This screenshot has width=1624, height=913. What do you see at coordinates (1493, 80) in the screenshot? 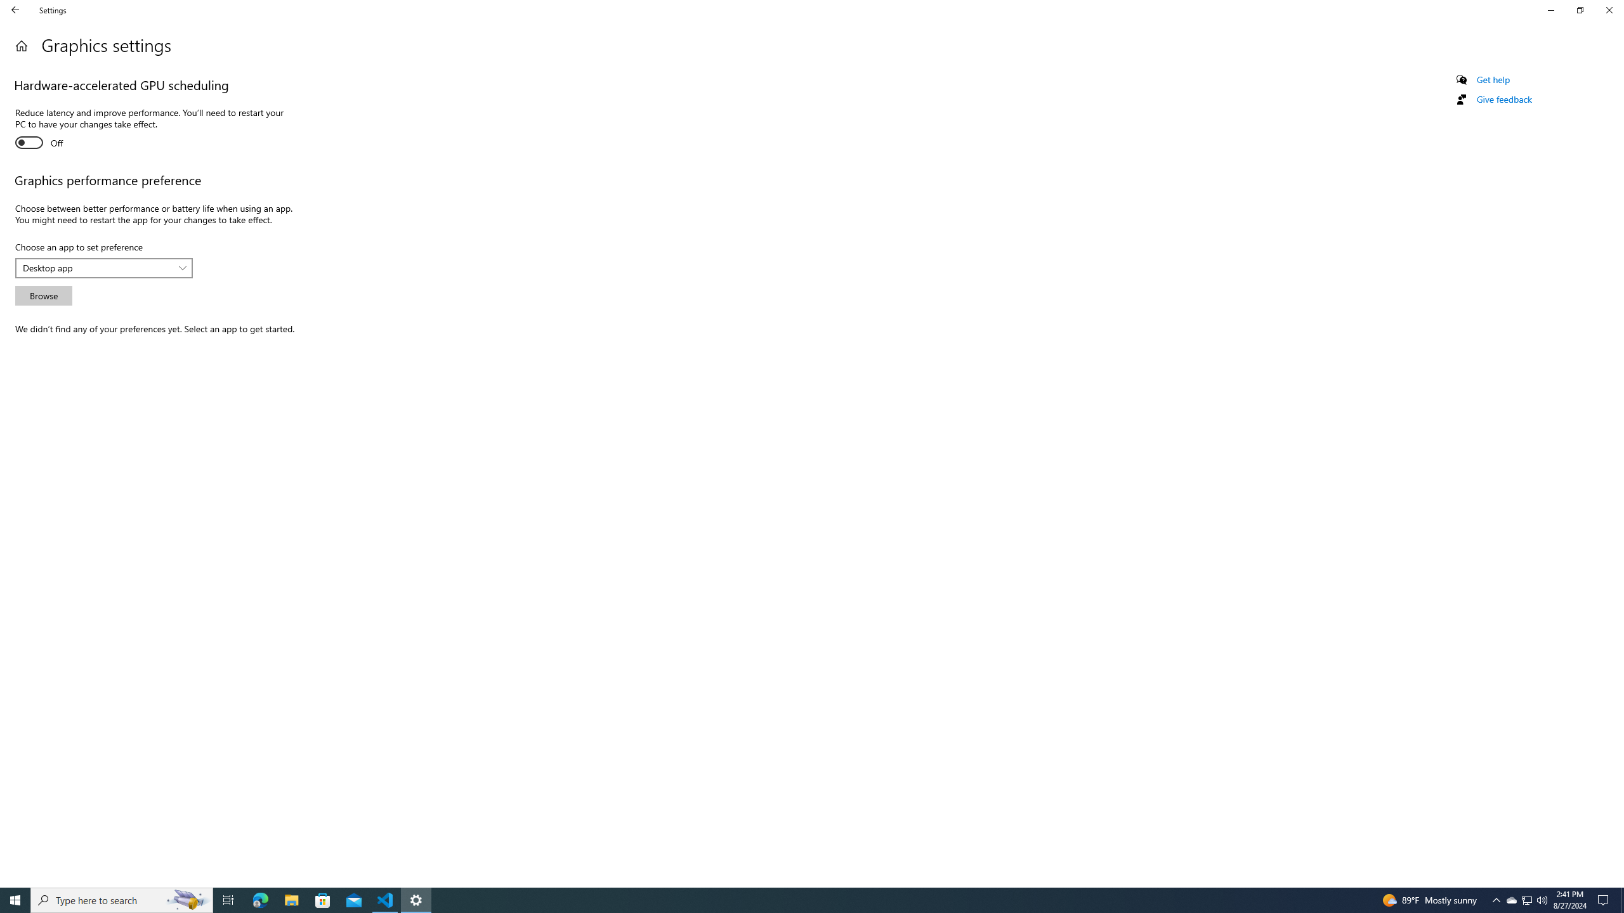
I see `Get help` at bounding box center [1493, 80].